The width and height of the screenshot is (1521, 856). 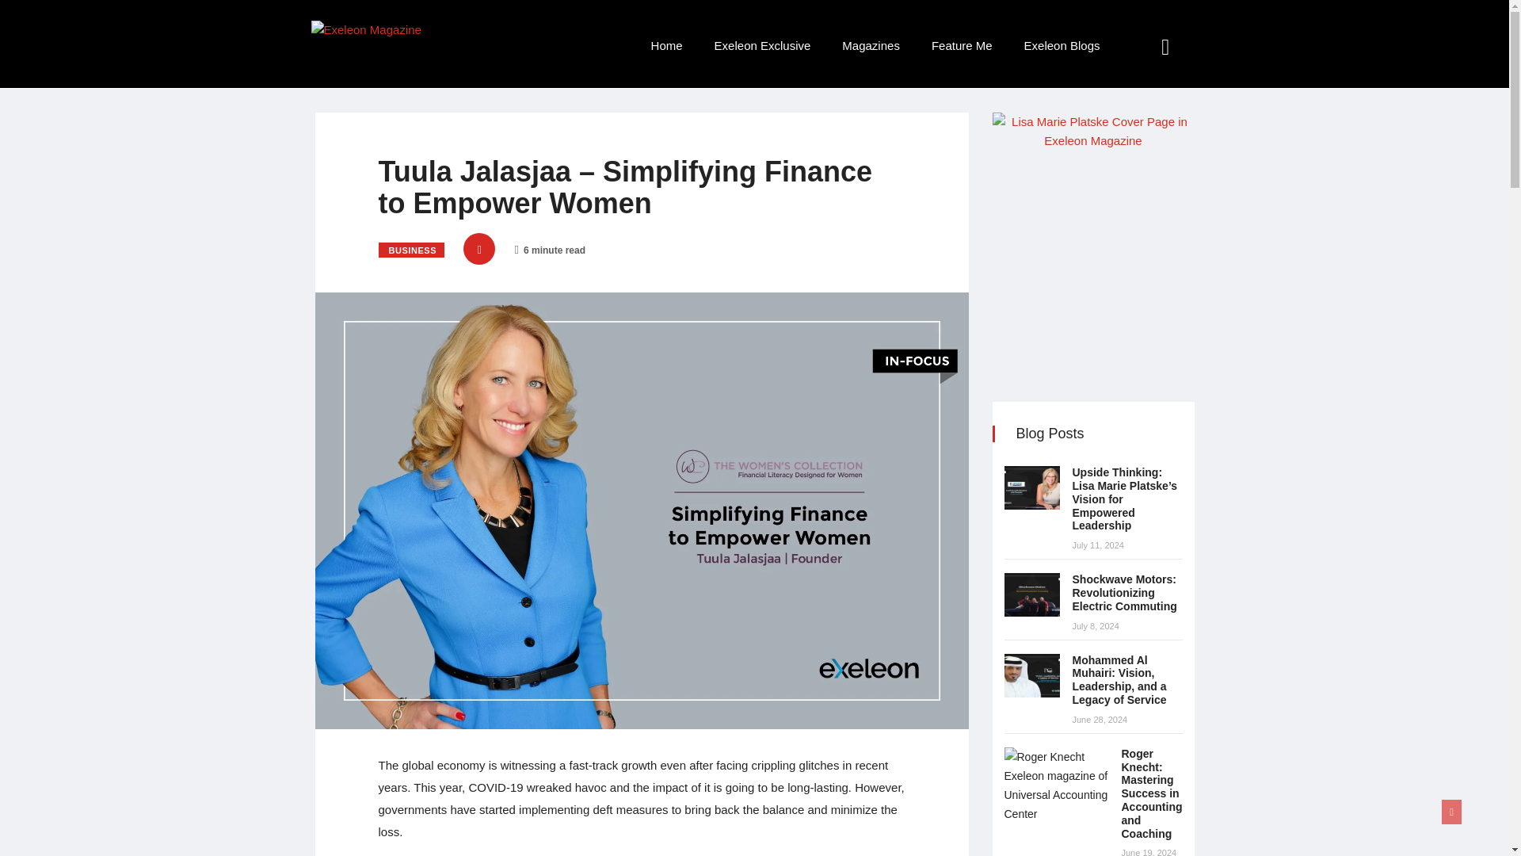 I want to click on Home, so click(x=667, y=46).